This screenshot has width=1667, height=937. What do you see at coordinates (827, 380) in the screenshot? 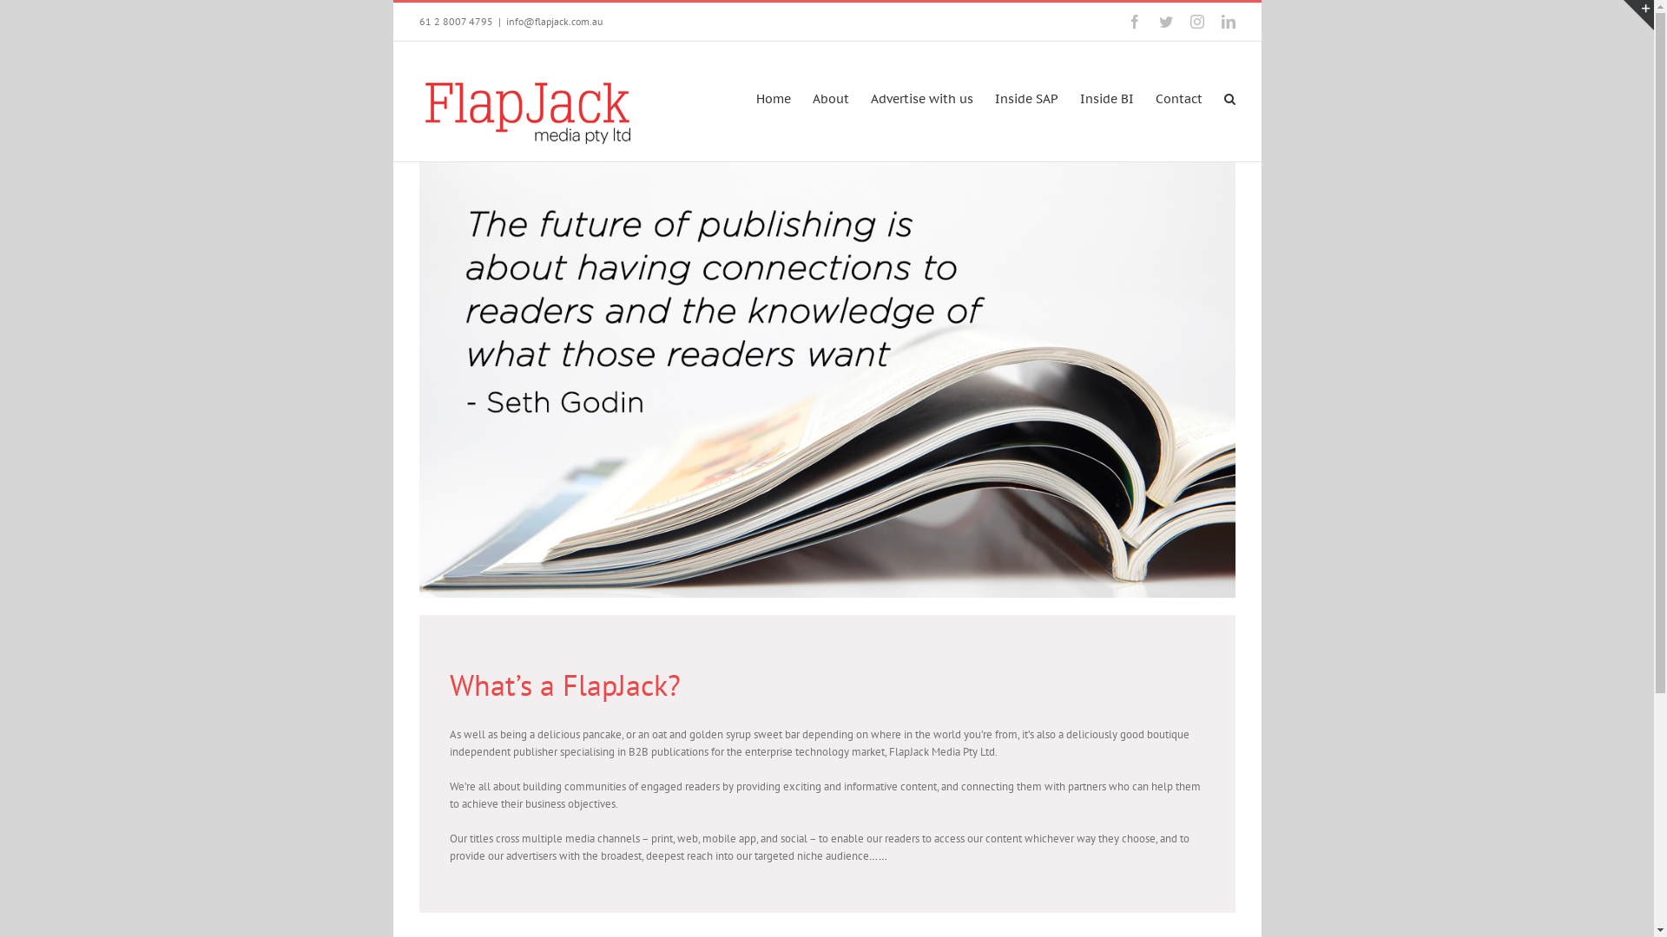
I see `Stack of magazines` at bounding box center [827, 380].